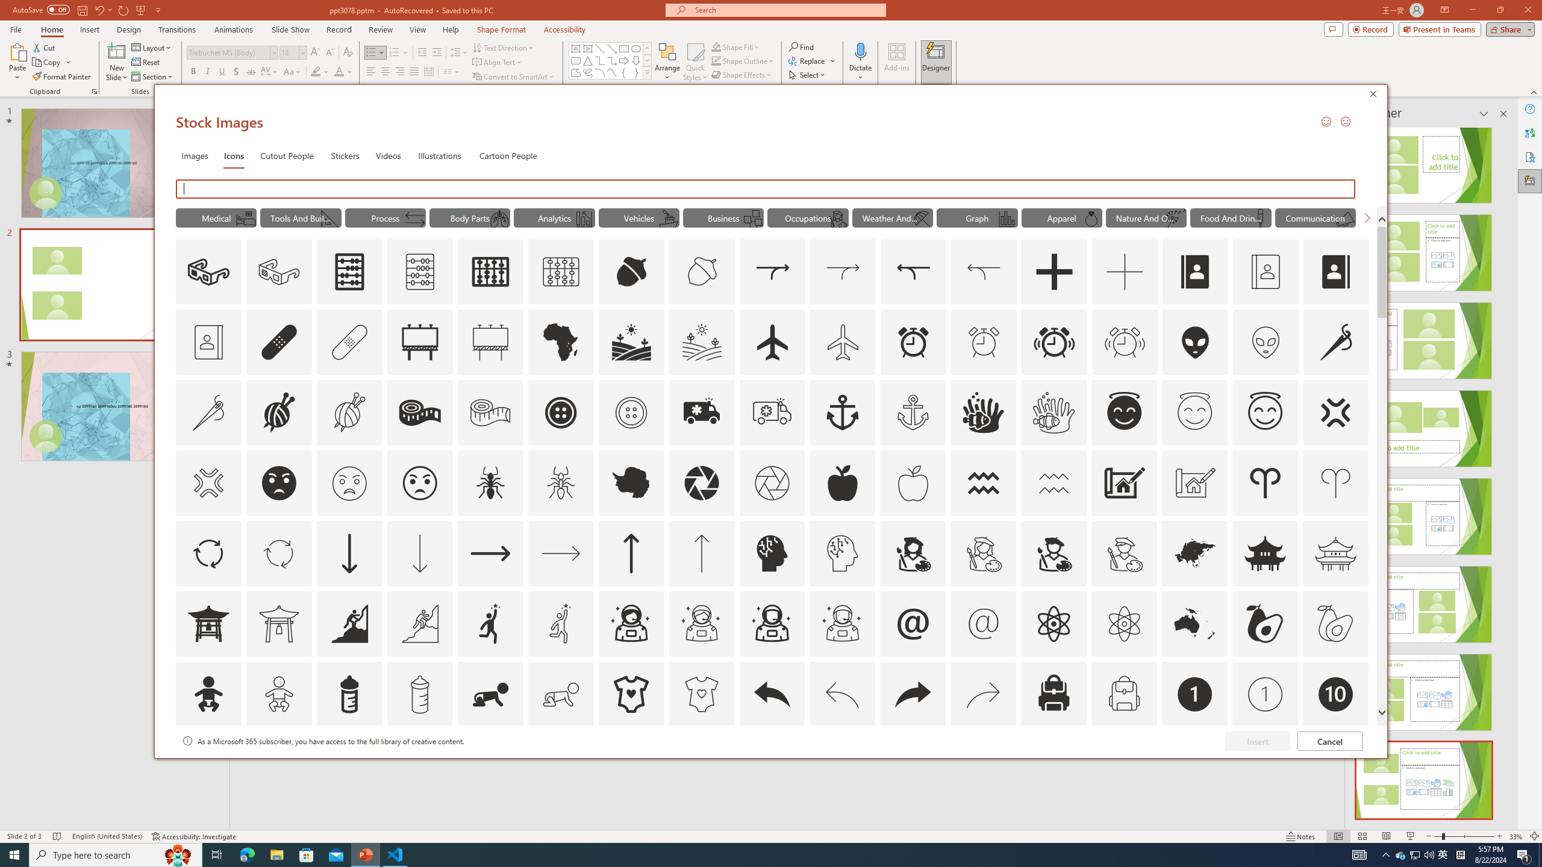 The image size is (1542, 867). What do you see at coordinates (349, 272) in the screenshot?
I see `AutomationID: Icons_Abacus` at bounding box center [349, 272].